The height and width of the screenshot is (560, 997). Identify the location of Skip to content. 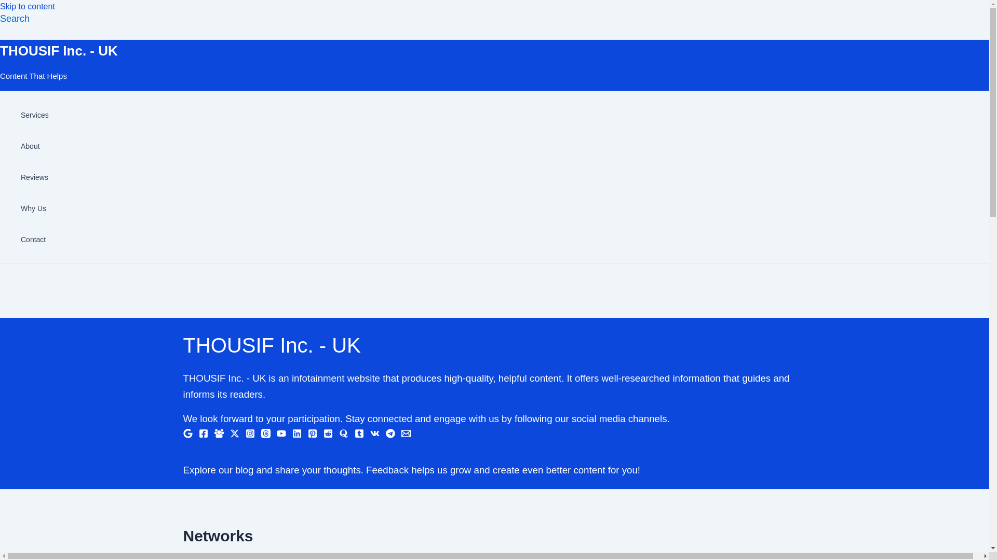
(27, 6).